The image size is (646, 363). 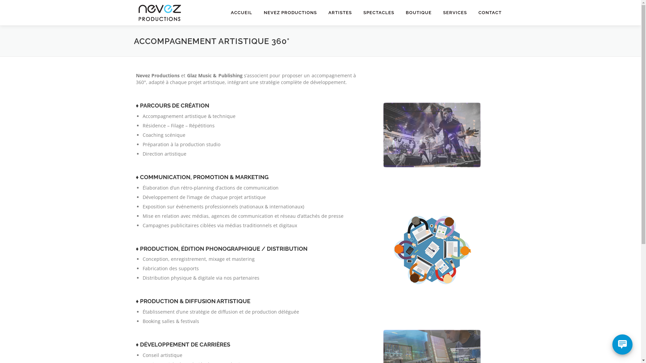 What do you see at coordinates (241, 13) in the screenshot?
I see `ACCUEIL` at bounding box center [241, 13].